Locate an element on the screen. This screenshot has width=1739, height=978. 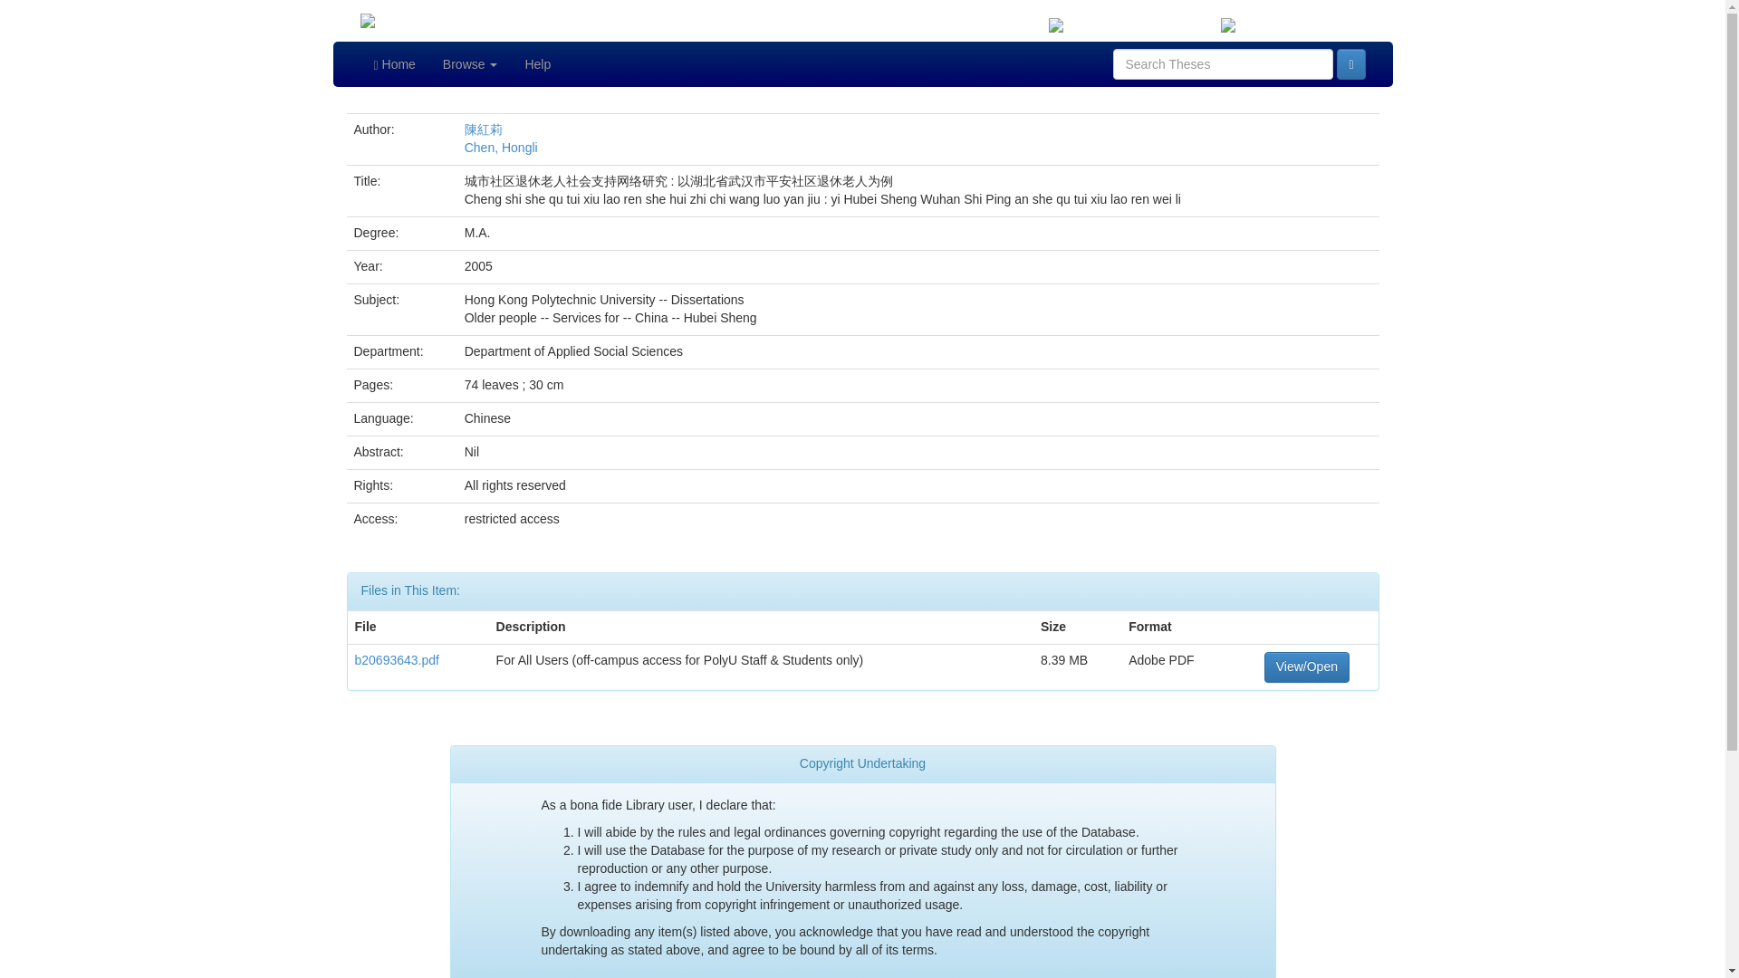
Chen, Hongli is located at coordinates (500, 147).